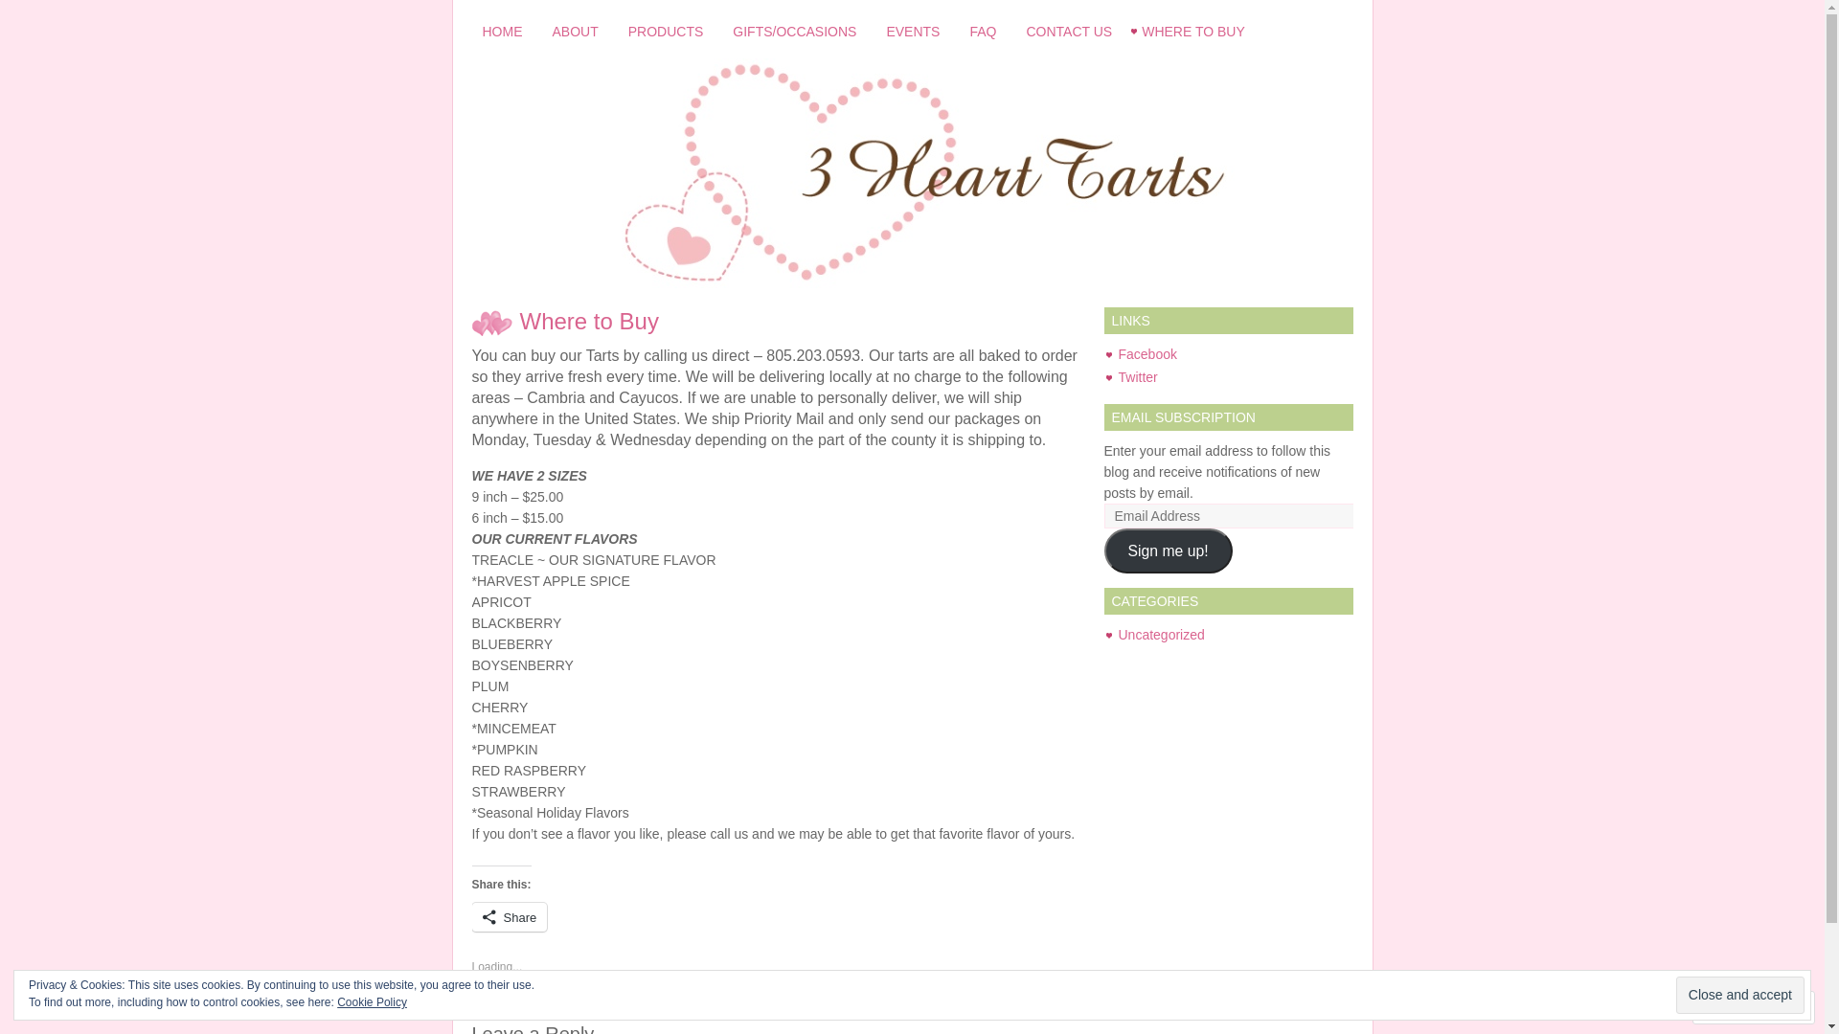  Describe the element at coordinates (983, 32) in the screenshot. I see `FAQ` at that location.